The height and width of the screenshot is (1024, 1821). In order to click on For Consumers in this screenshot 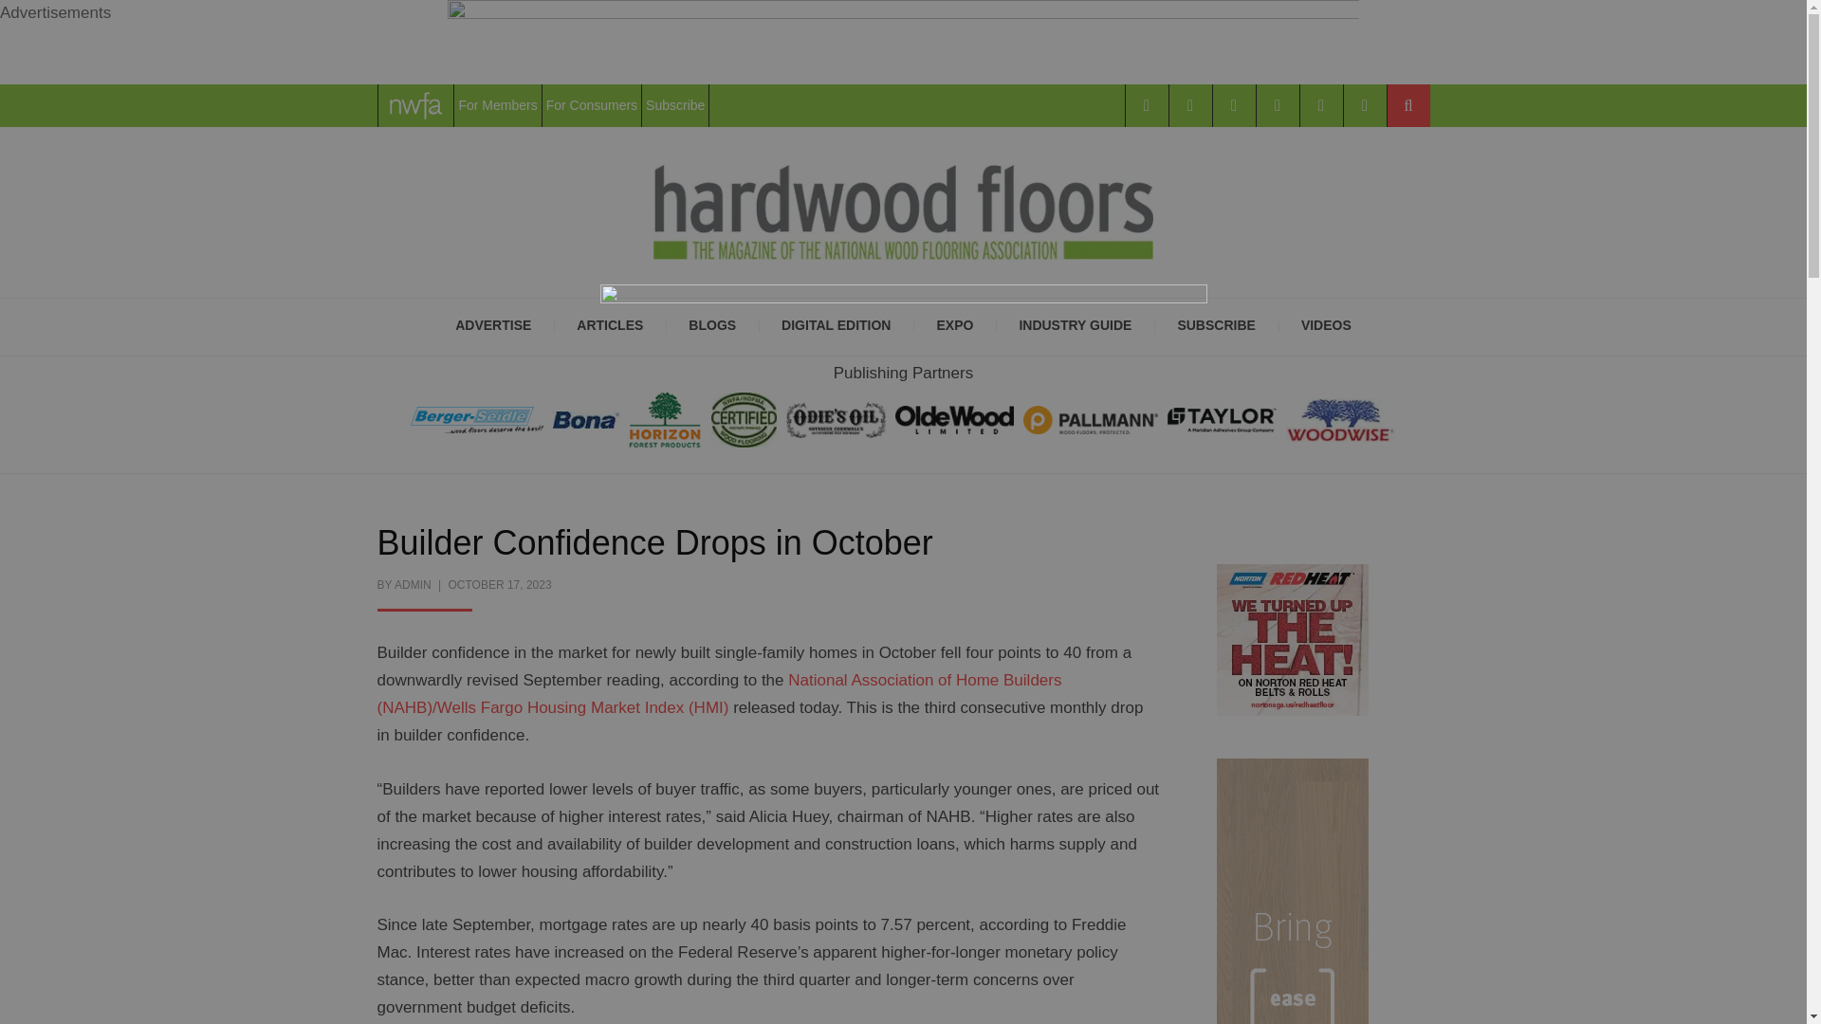, I will do `click(592, 104)`.